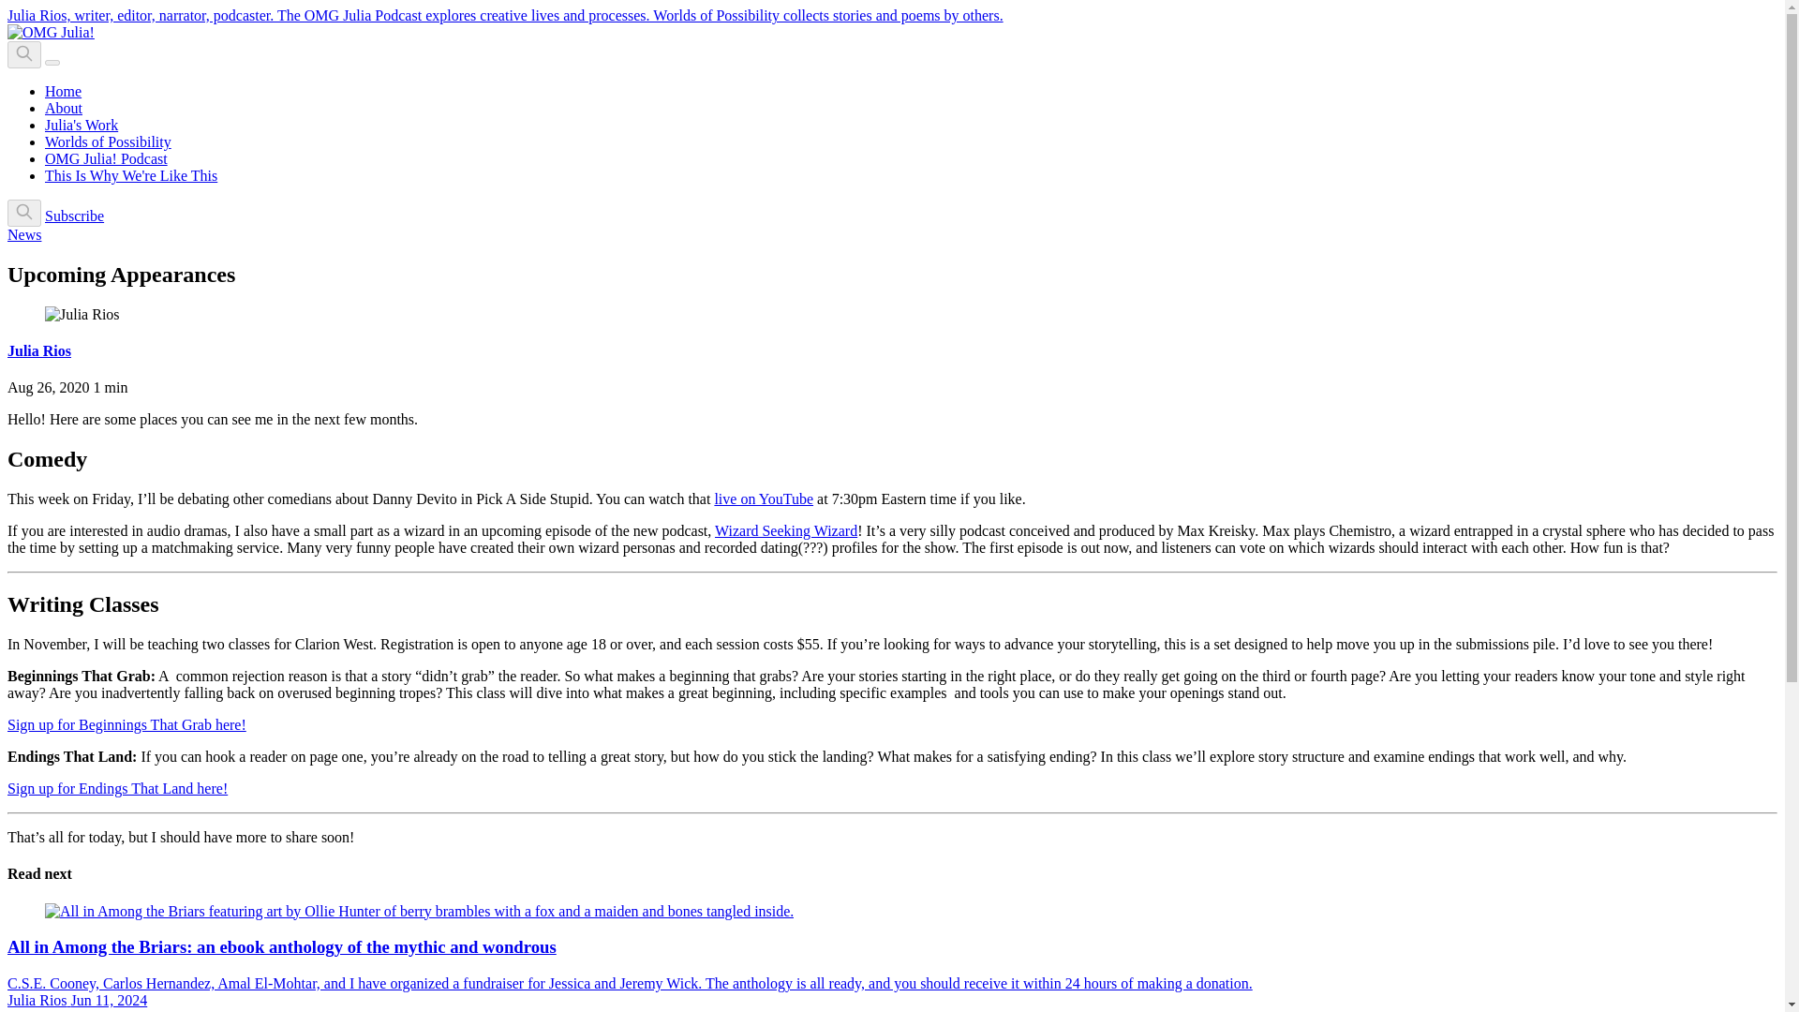 The height and width of the screenshot is (1012, 1799). I want to click on Worlds of Possibility, so click(108, 141).